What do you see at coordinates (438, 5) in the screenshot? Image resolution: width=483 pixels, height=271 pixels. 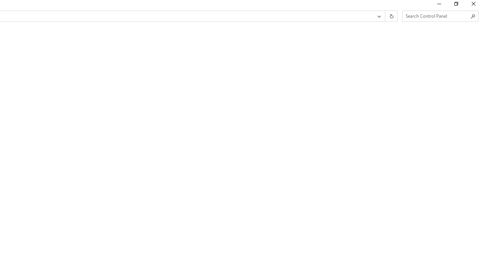 I see `Minimize` at bounding box center [438, 5].